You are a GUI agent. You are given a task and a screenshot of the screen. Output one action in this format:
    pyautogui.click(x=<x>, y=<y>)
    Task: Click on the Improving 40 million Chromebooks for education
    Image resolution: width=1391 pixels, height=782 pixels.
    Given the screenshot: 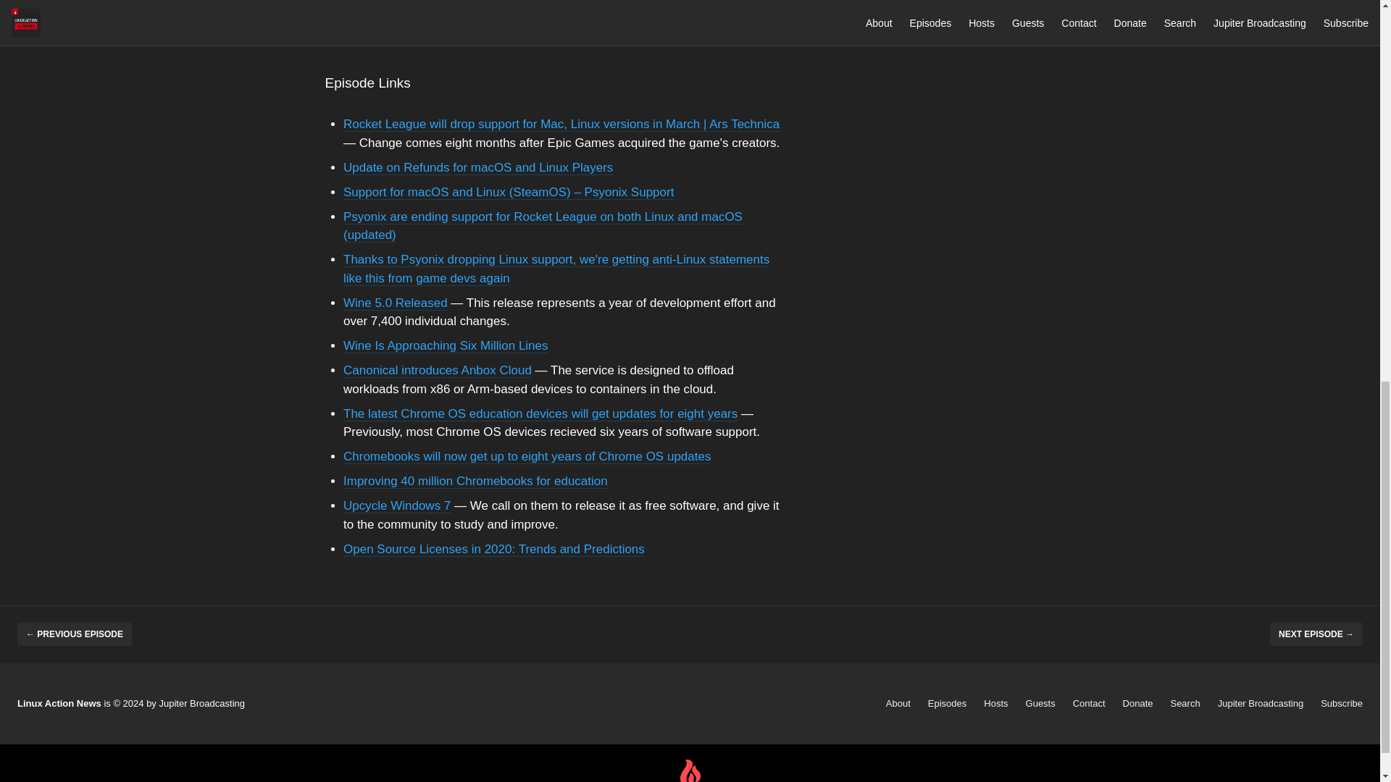 What is the action you would take?
    pyautogui.click(x=475, y=481)
    